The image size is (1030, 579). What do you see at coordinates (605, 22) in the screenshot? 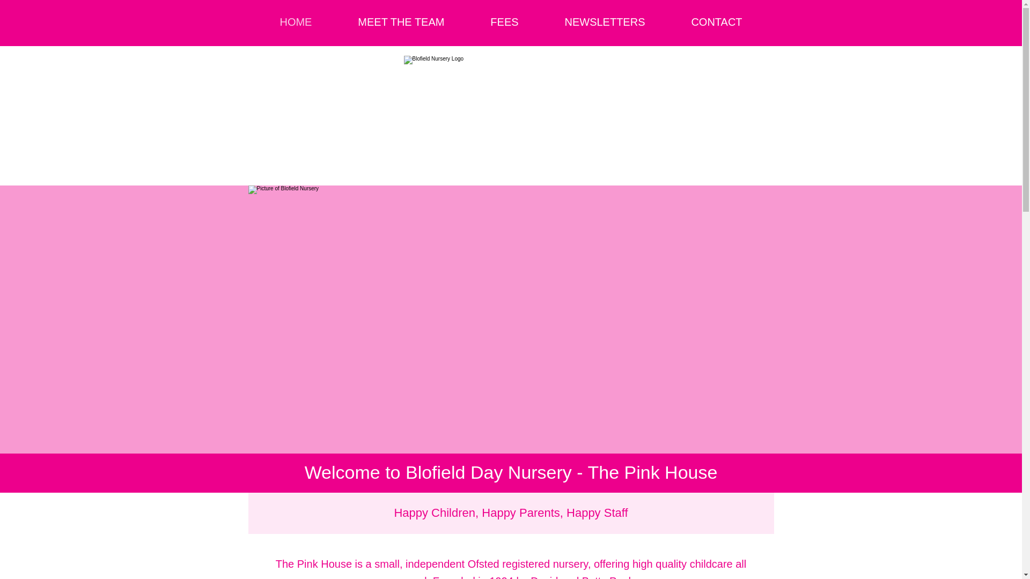
I see `NEWSLETTERS` at bounding box center [605, 22].